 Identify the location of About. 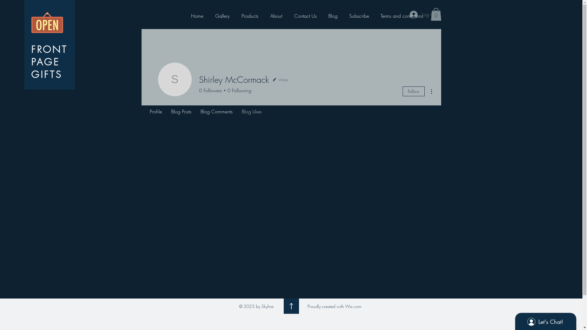
(276, 16).